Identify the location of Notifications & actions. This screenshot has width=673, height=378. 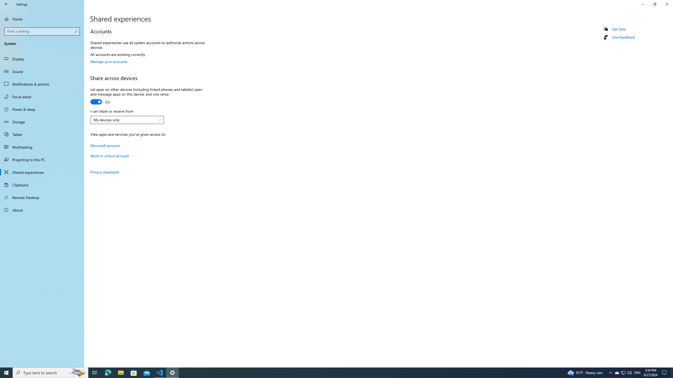
(42, 84).